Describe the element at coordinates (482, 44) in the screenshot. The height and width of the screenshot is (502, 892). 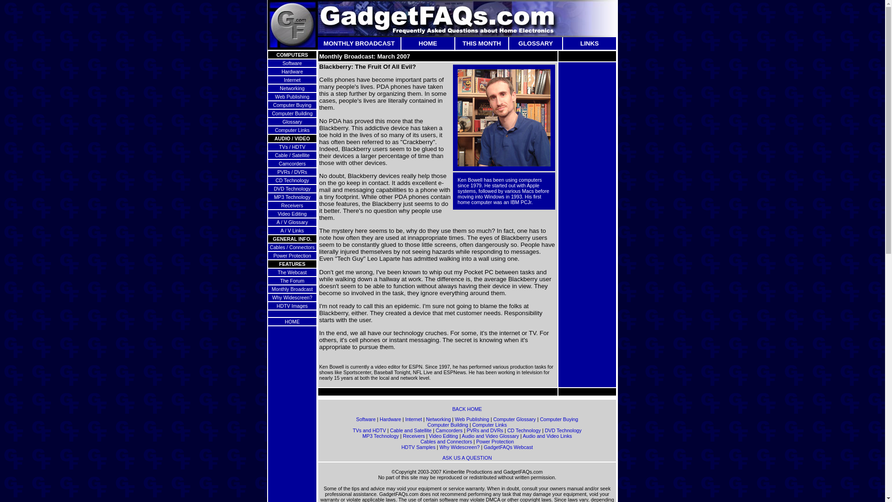
I see `THIS MONTH` at that location.